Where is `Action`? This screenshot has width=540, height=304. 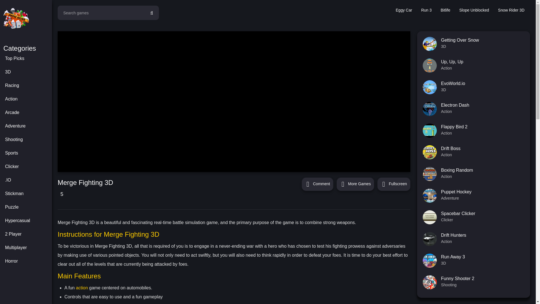 Action is located at coordinates (28, 99).